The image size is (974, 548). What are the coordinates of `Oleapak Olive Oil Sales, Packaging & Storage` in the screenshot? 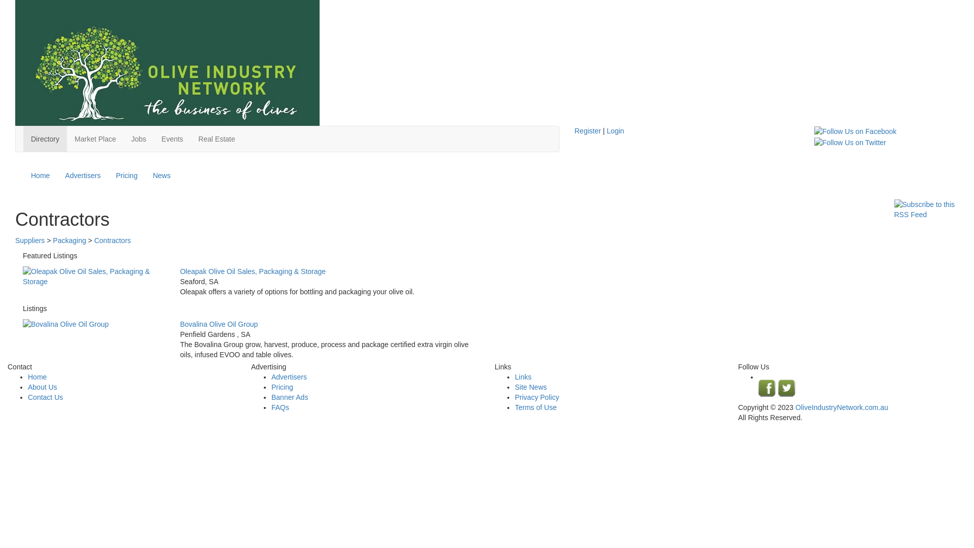 It's located at (94, 277).